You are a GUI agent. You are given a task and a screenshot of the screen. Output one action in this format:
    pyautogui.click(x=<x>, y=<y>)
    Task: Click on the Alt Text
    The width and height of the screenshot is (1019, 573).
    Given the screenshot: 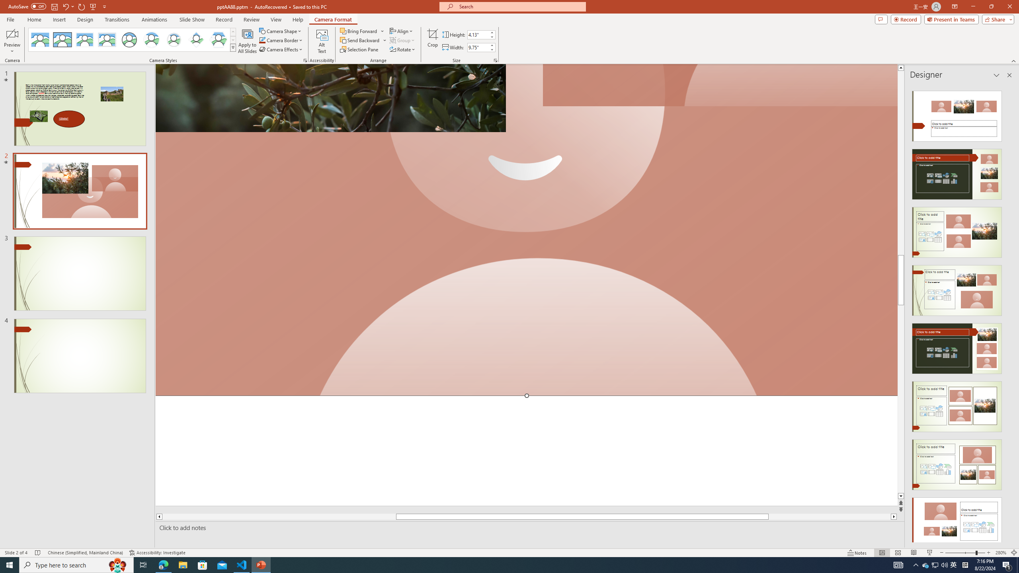 What is the action you would take?
    pyautogui.click(x=322, y=41)
    